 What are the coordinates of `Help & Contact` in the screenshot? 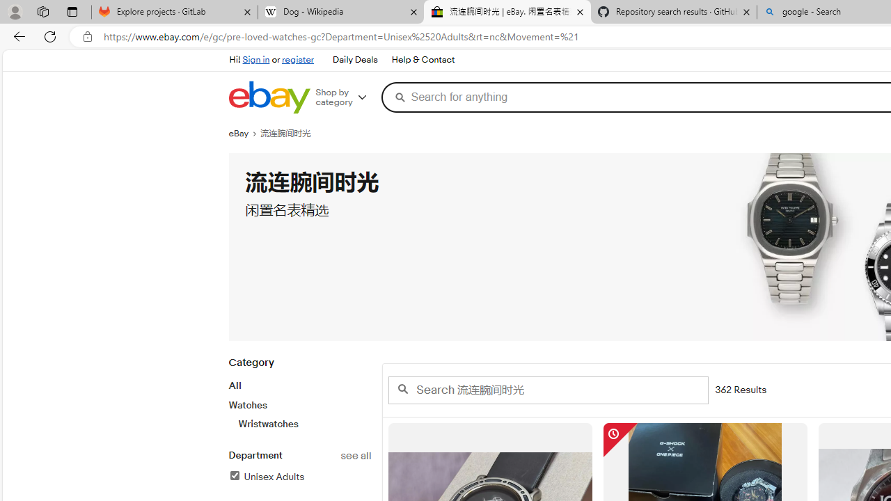 It's located at (422, 60).